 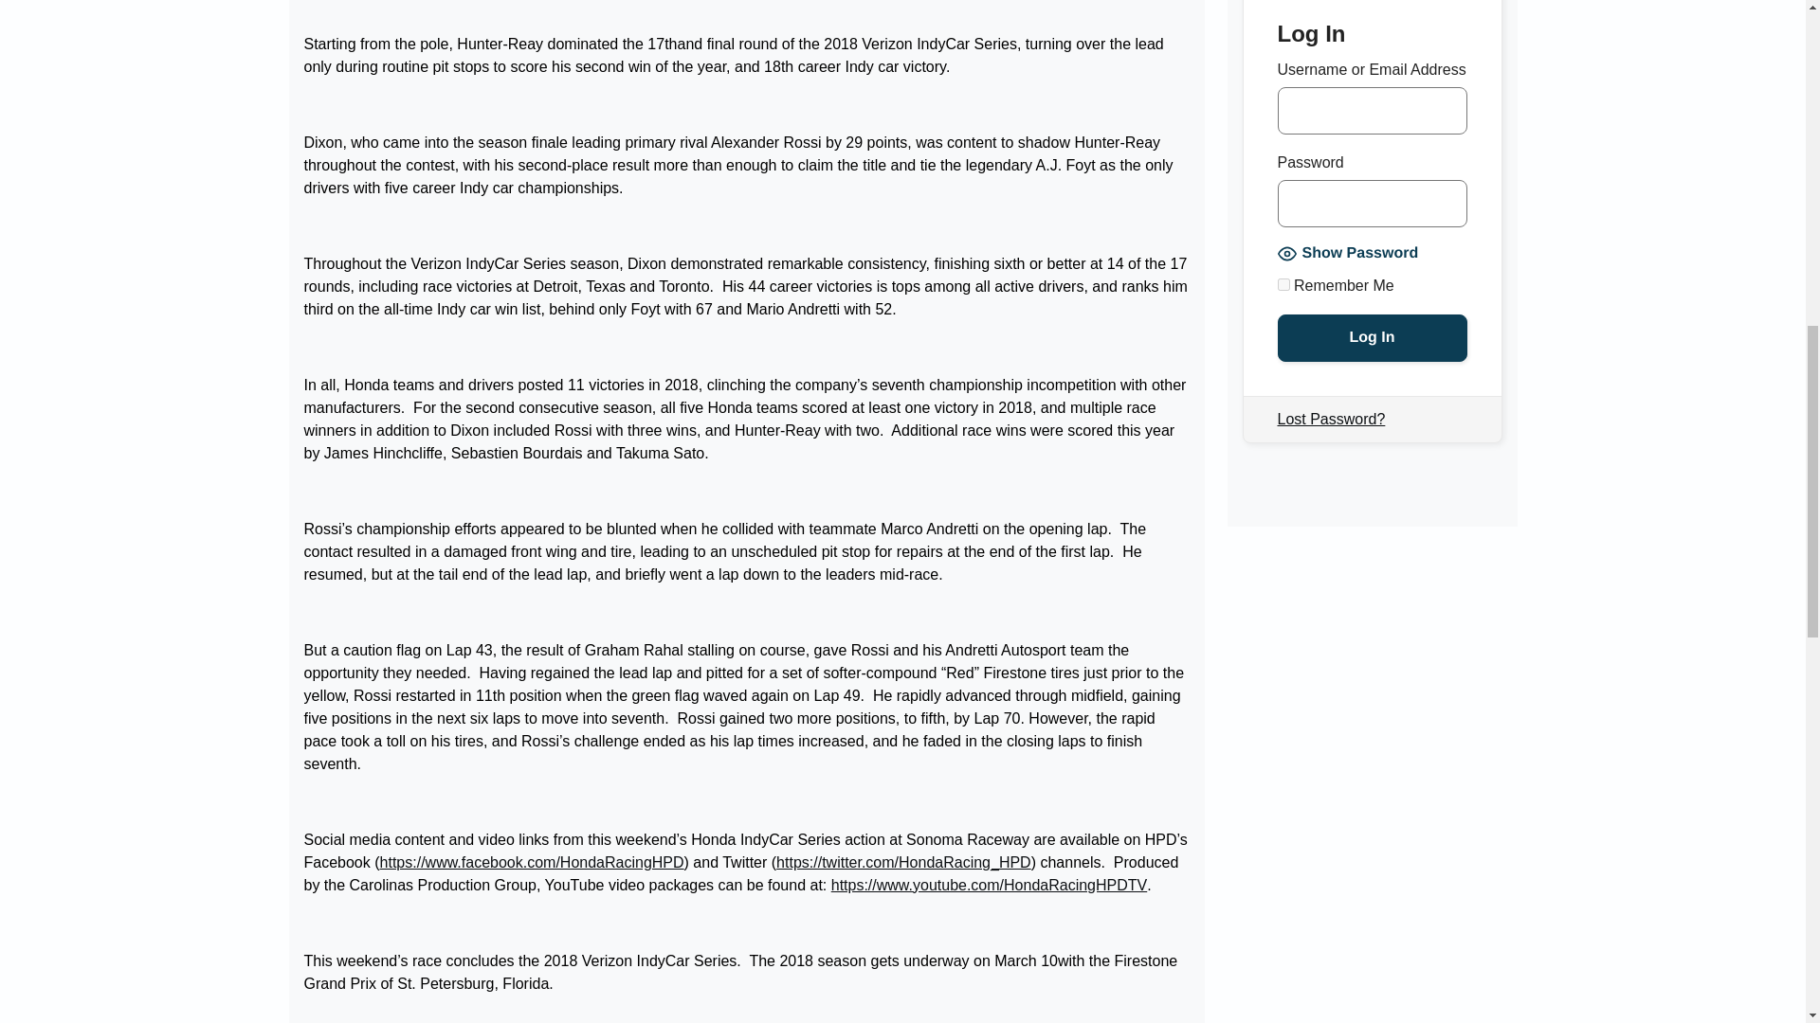 What do you see at coordinates (1348, 254) in the screenshot?
I see `Show Password` at bounding box center [1348, 254].